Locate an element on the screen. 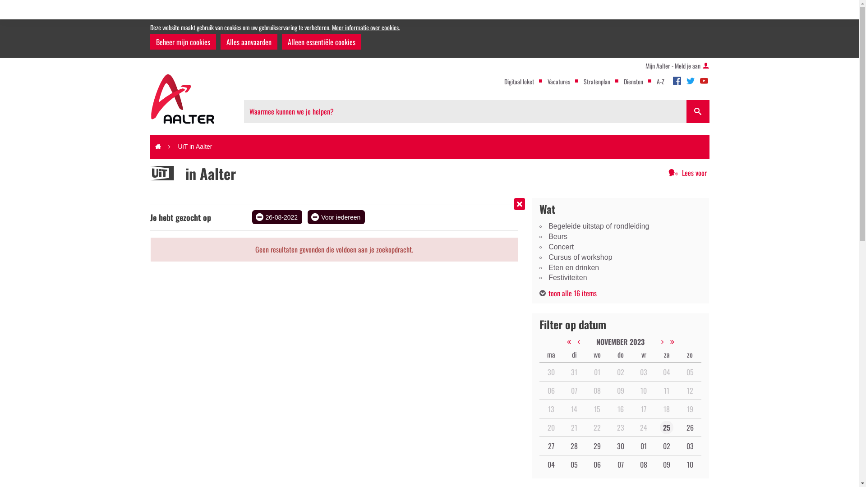 The width and height of the screenshot is (866, 487). Alle filters verwijderen is located at coordinates (520, 204).